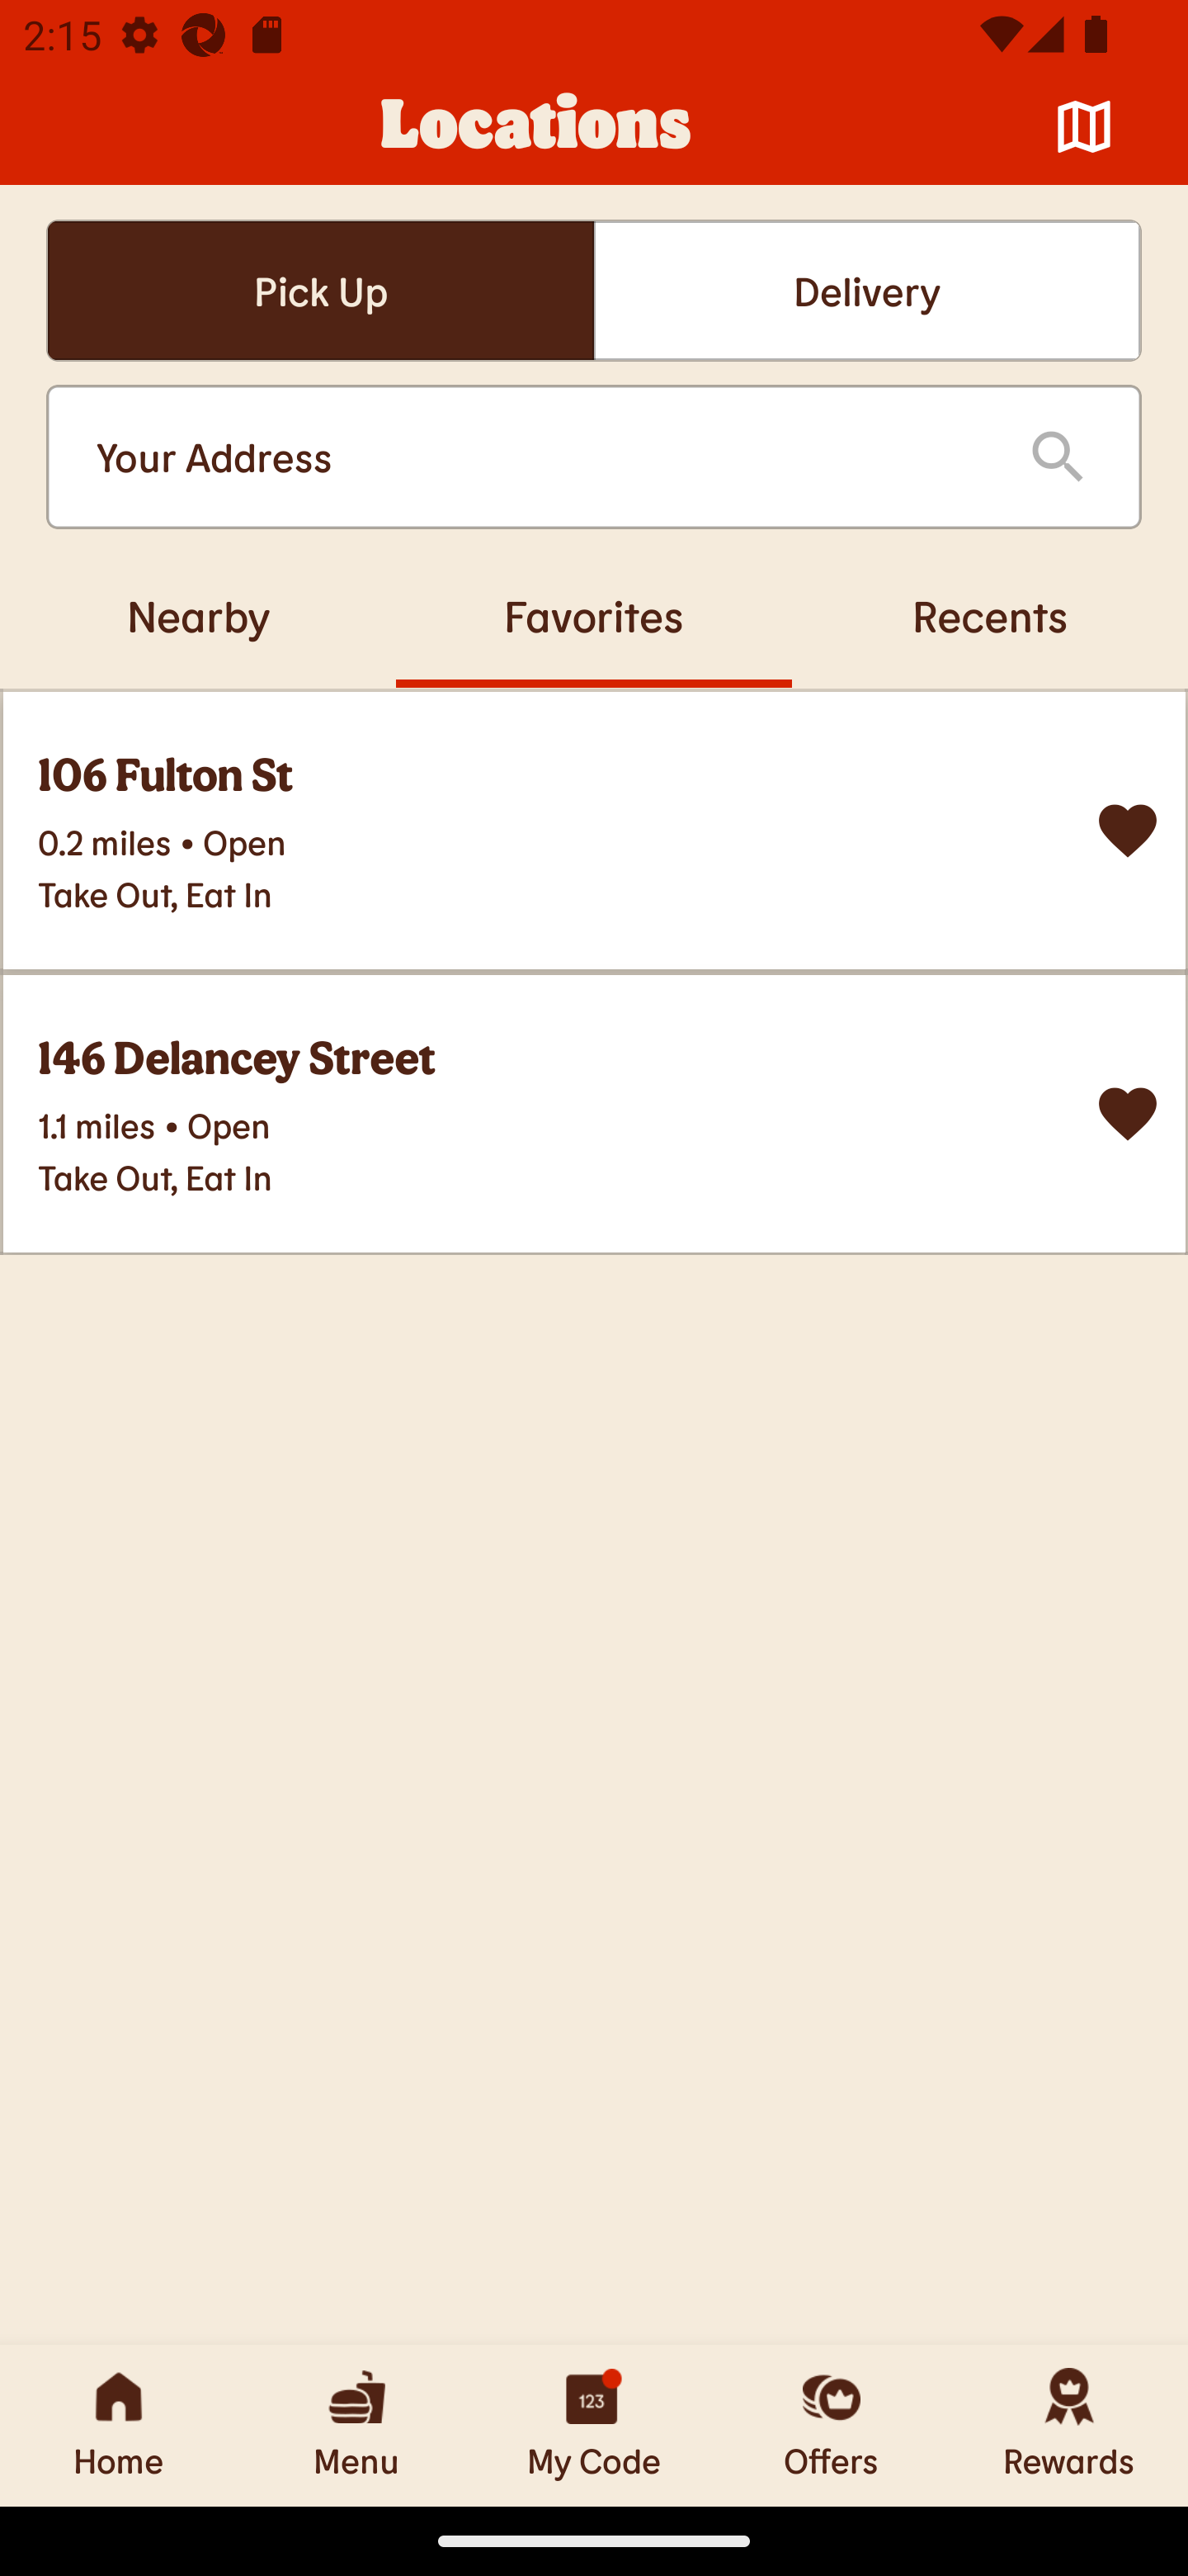 This screenshot has height=2576, width=1188. What do you see at coordinates (990, 615) in the screenshot?
I see `Recents` at bounding box center [990, 615].